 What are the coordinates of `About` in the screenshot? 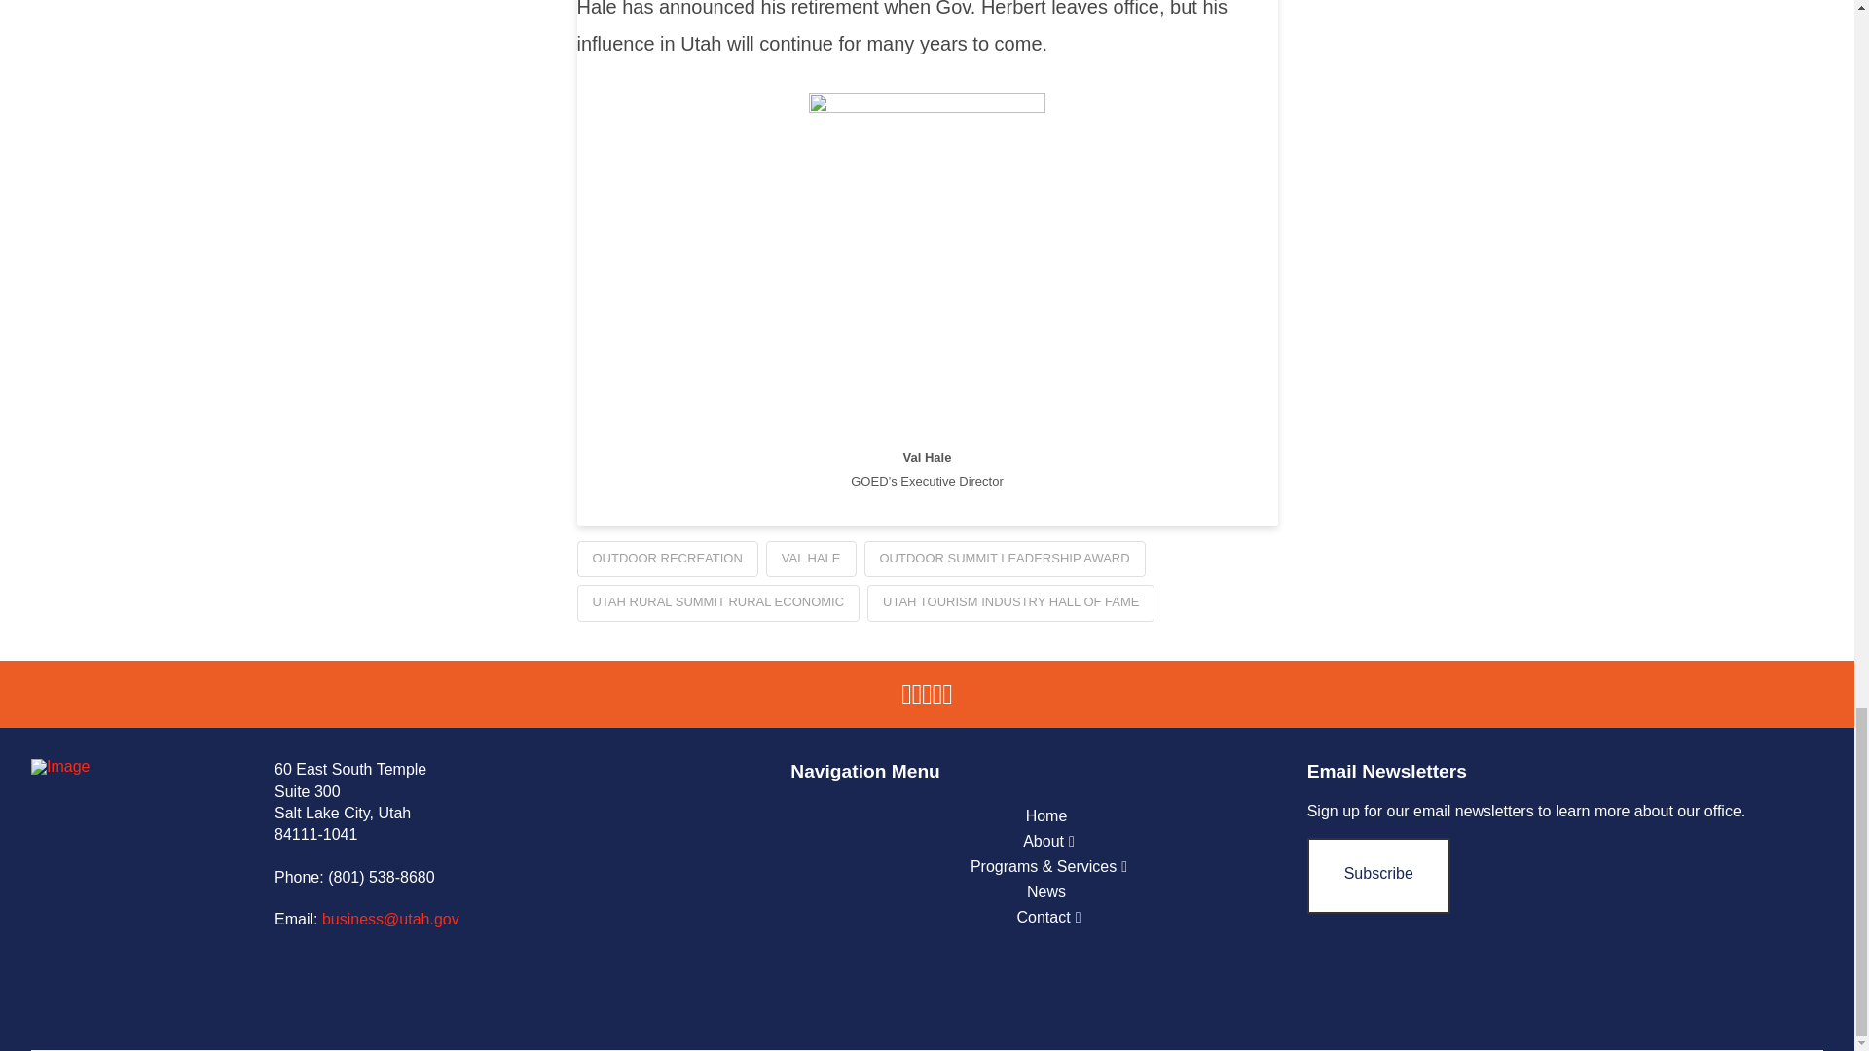 It's located at (1048, 842).